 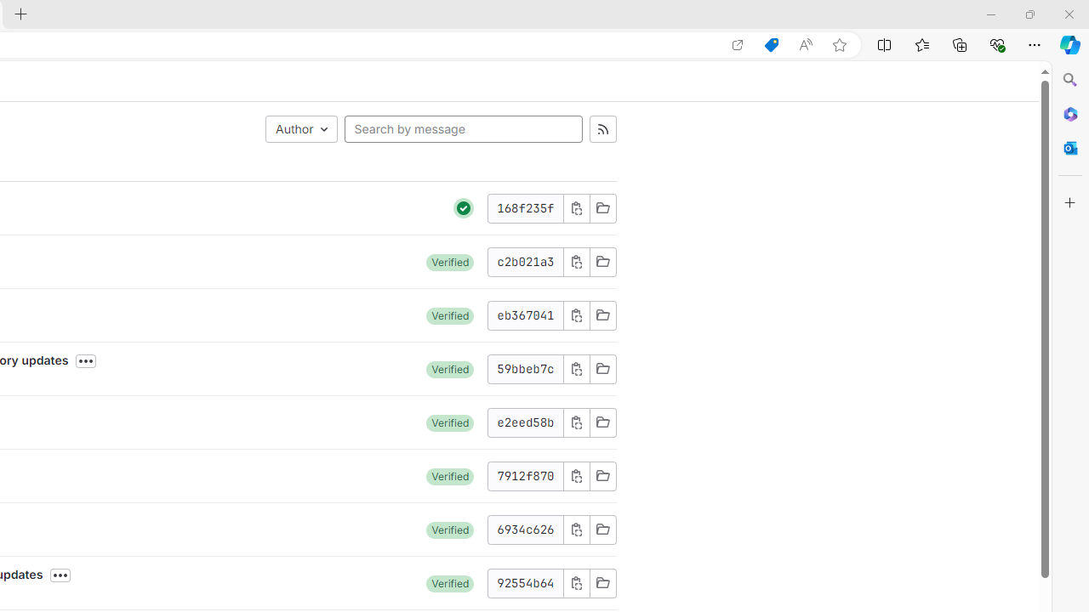 What do you see at coordinates (450, 583) in the screenshot?
I see `Verified` at bounding box center [450, 583].